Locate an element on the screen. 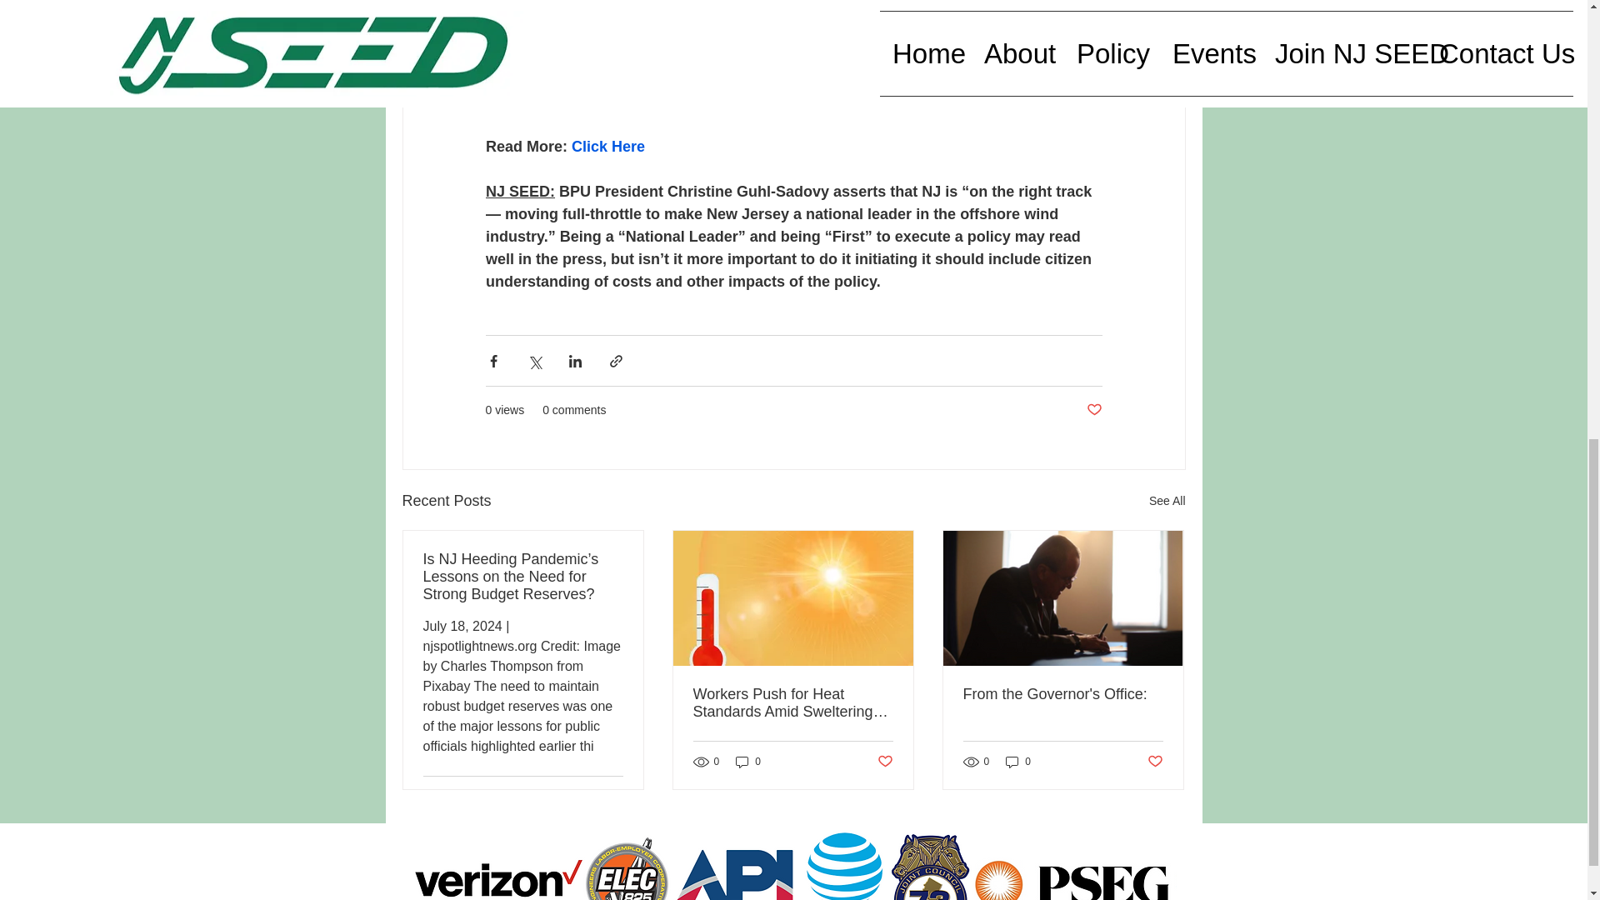  0 is located at coordinates (748, 761).